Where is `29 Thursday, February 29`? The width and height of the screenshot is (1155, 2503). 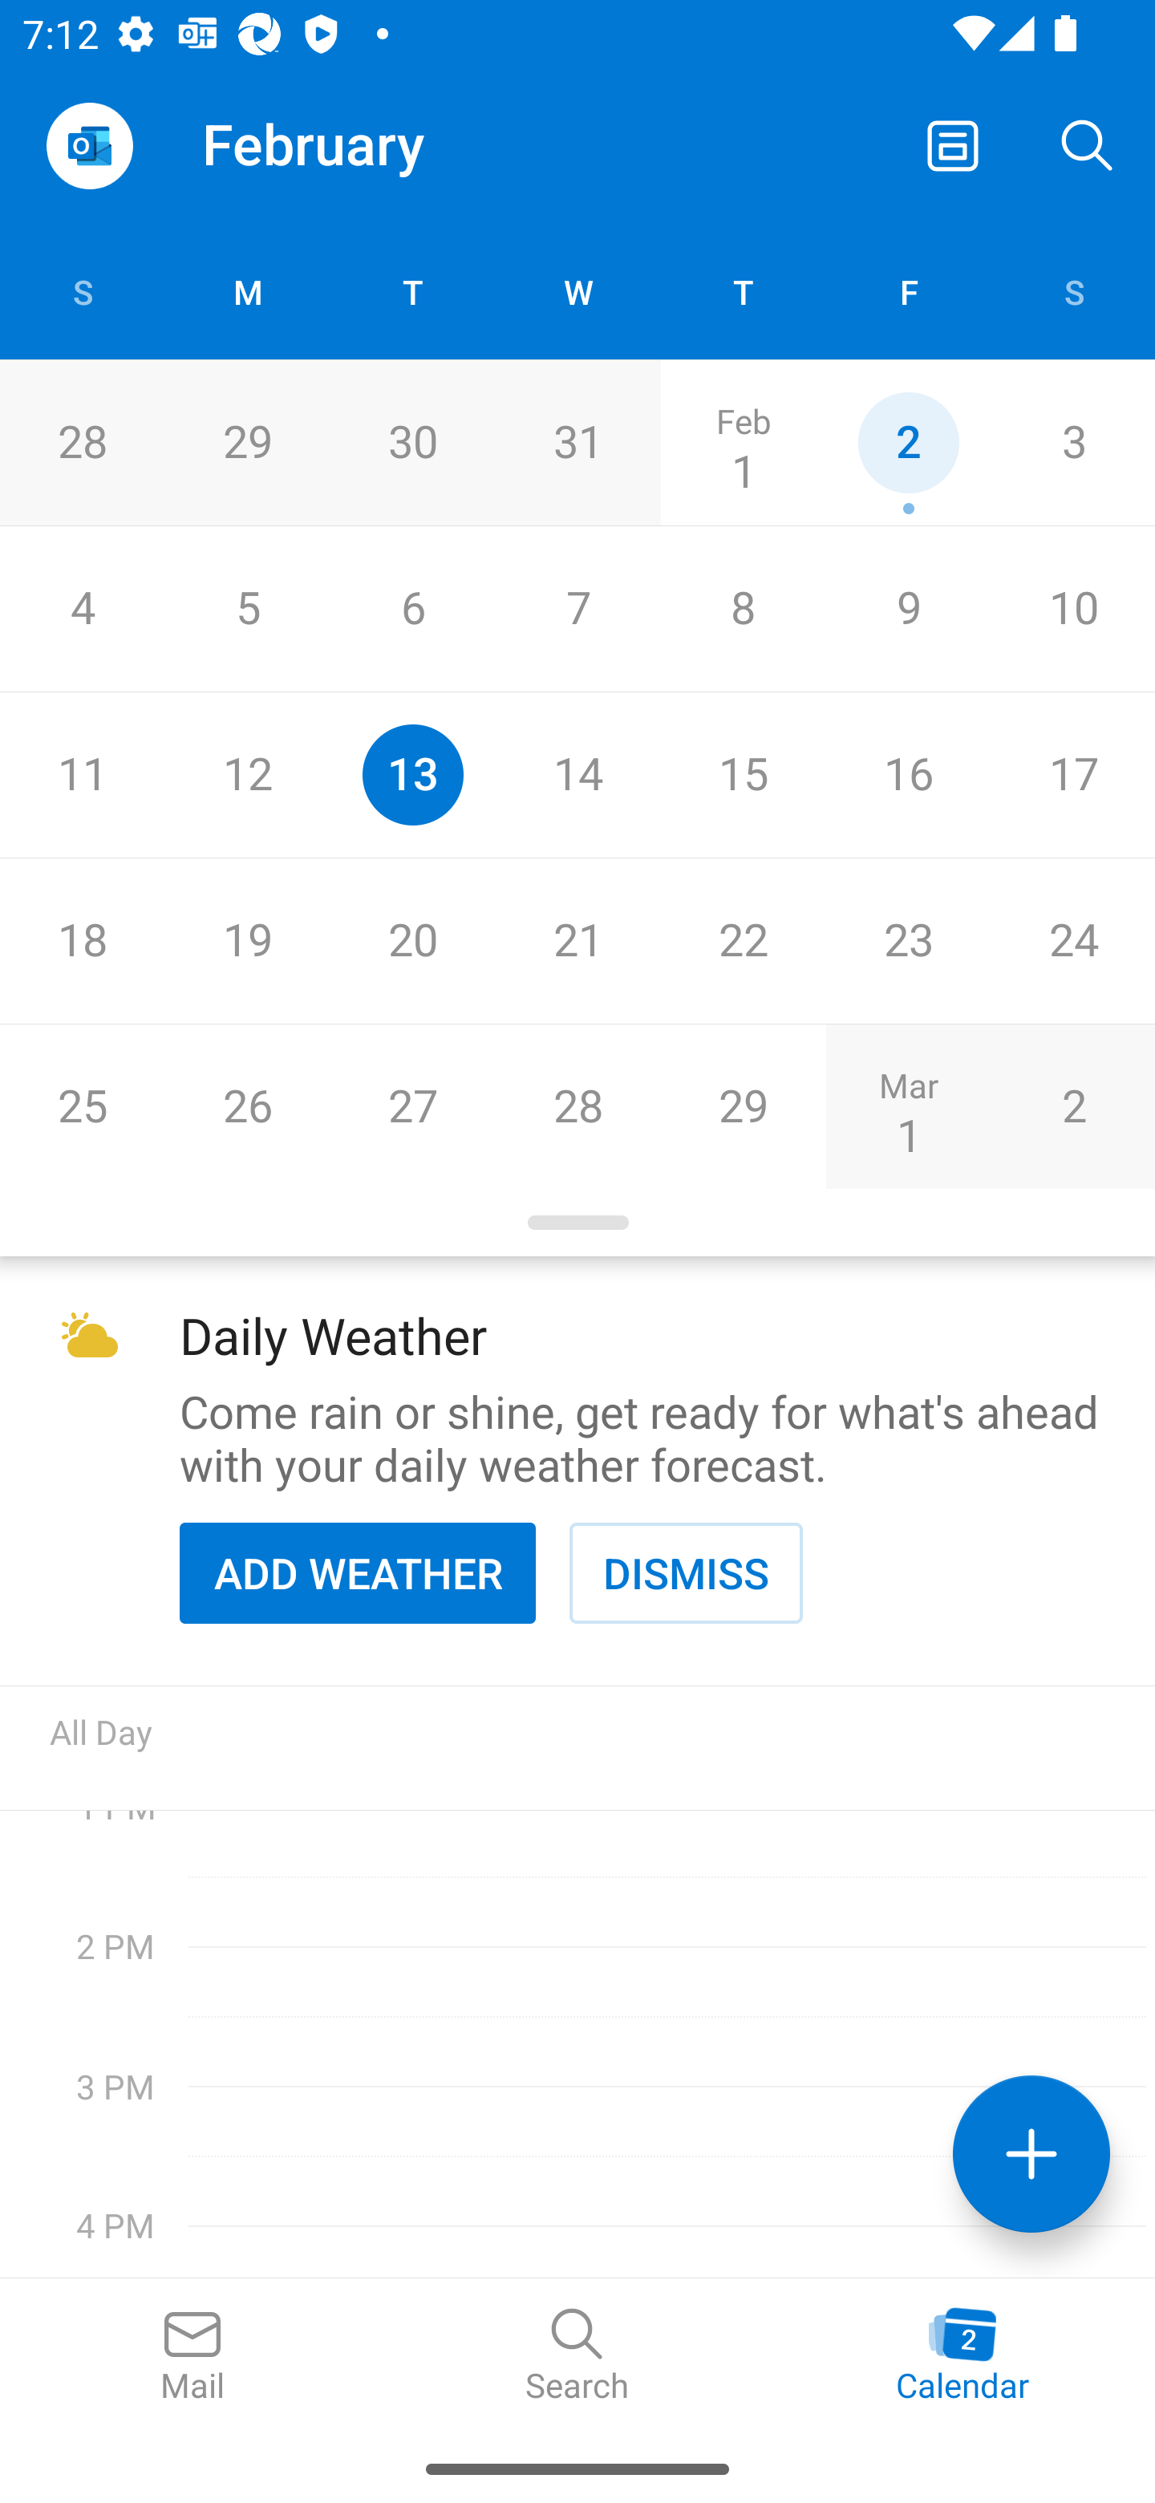 29 Thursday, February 29 is located at coordinates (743, 1106).